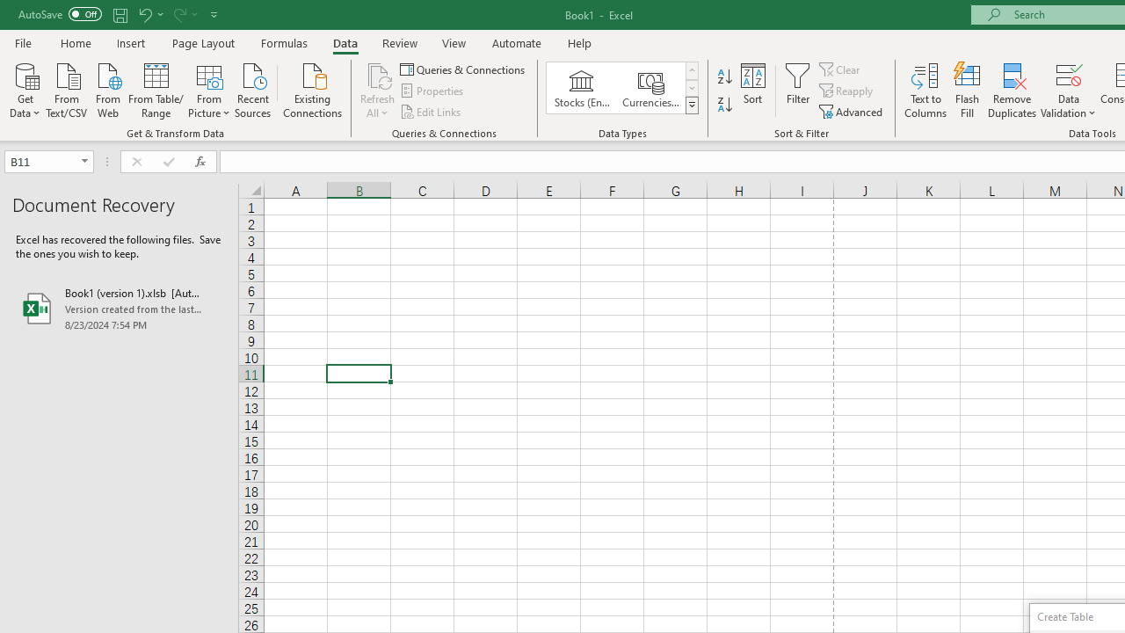 The image size is (1125, 633). I want to click on AutomationID: ConvertToLinkedEntity, so click(622, 88).